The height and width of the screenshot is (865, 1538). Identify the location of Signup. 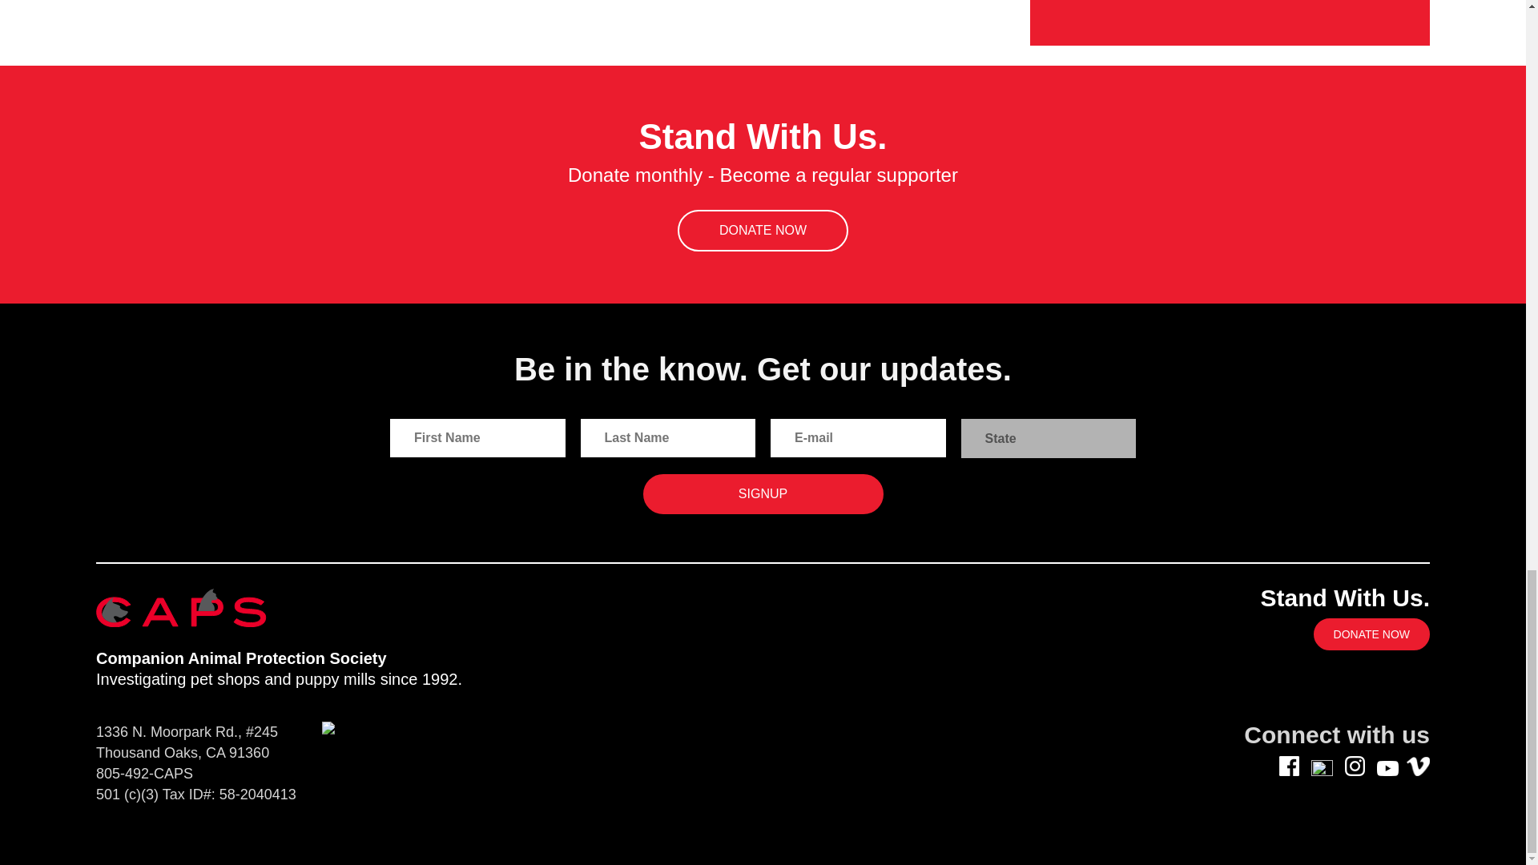
(763, 493).